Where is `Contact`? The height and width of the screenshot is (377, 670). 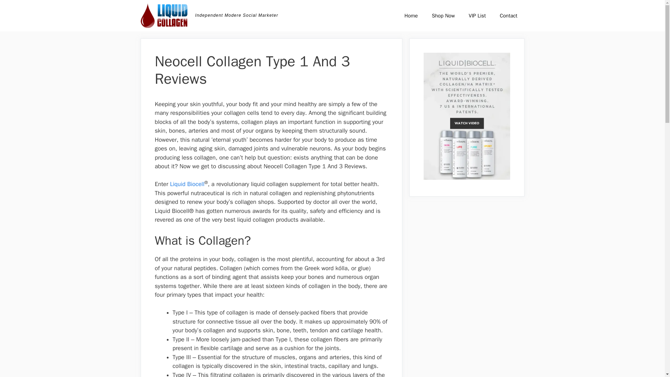
Contact is located at coordinates (508, 15).